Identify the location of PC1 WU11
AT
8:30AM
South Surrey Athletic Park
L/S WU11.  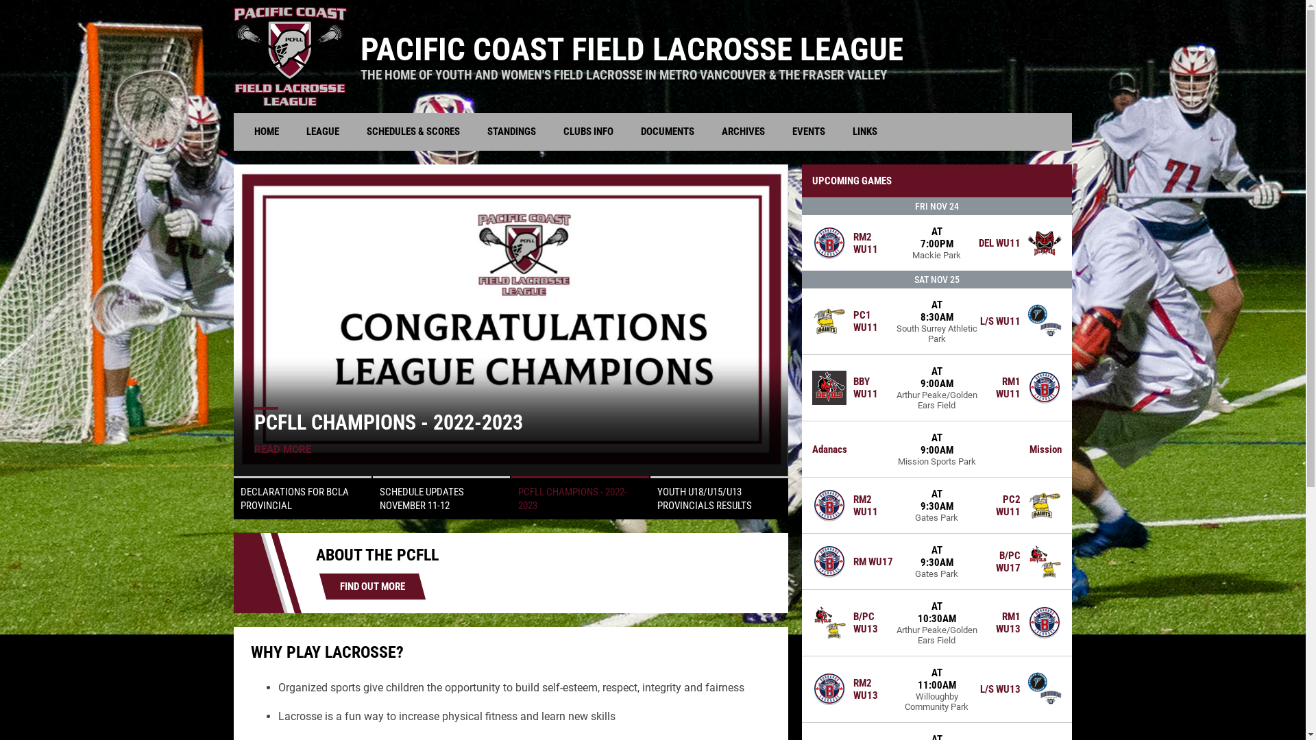
(937, 321).